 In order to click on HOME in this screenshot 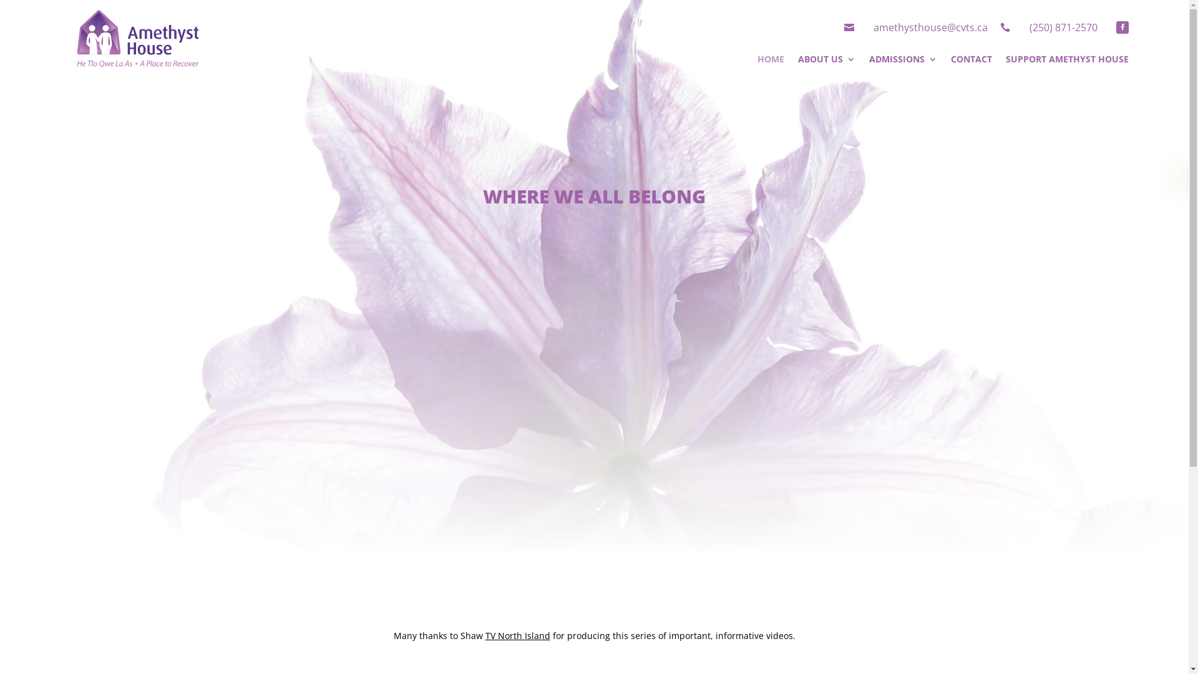, I will do `click(771, 62)`.